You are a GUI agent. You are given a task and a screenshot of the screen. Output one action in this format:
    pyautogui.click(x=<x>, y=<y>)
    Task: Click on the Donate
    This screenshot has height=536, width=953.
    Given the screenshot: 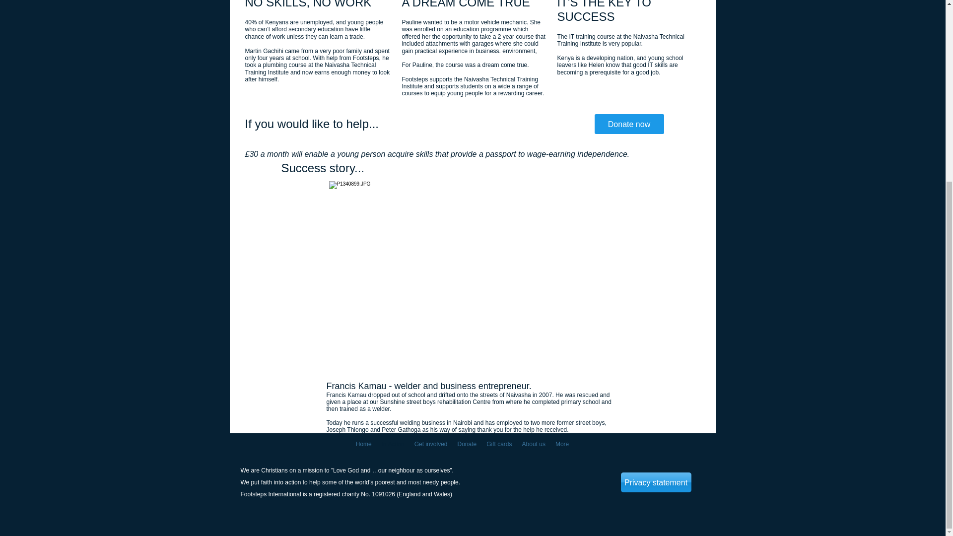 What is the action you would take?
    pyautogui.click(x=467, y=447)
    